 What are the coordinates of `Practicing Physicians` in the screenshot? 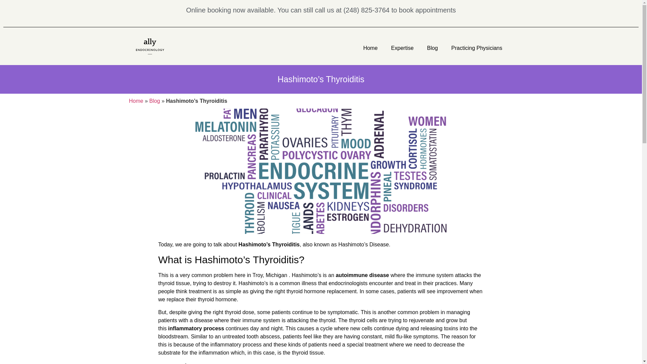 It's located at (476, 48).